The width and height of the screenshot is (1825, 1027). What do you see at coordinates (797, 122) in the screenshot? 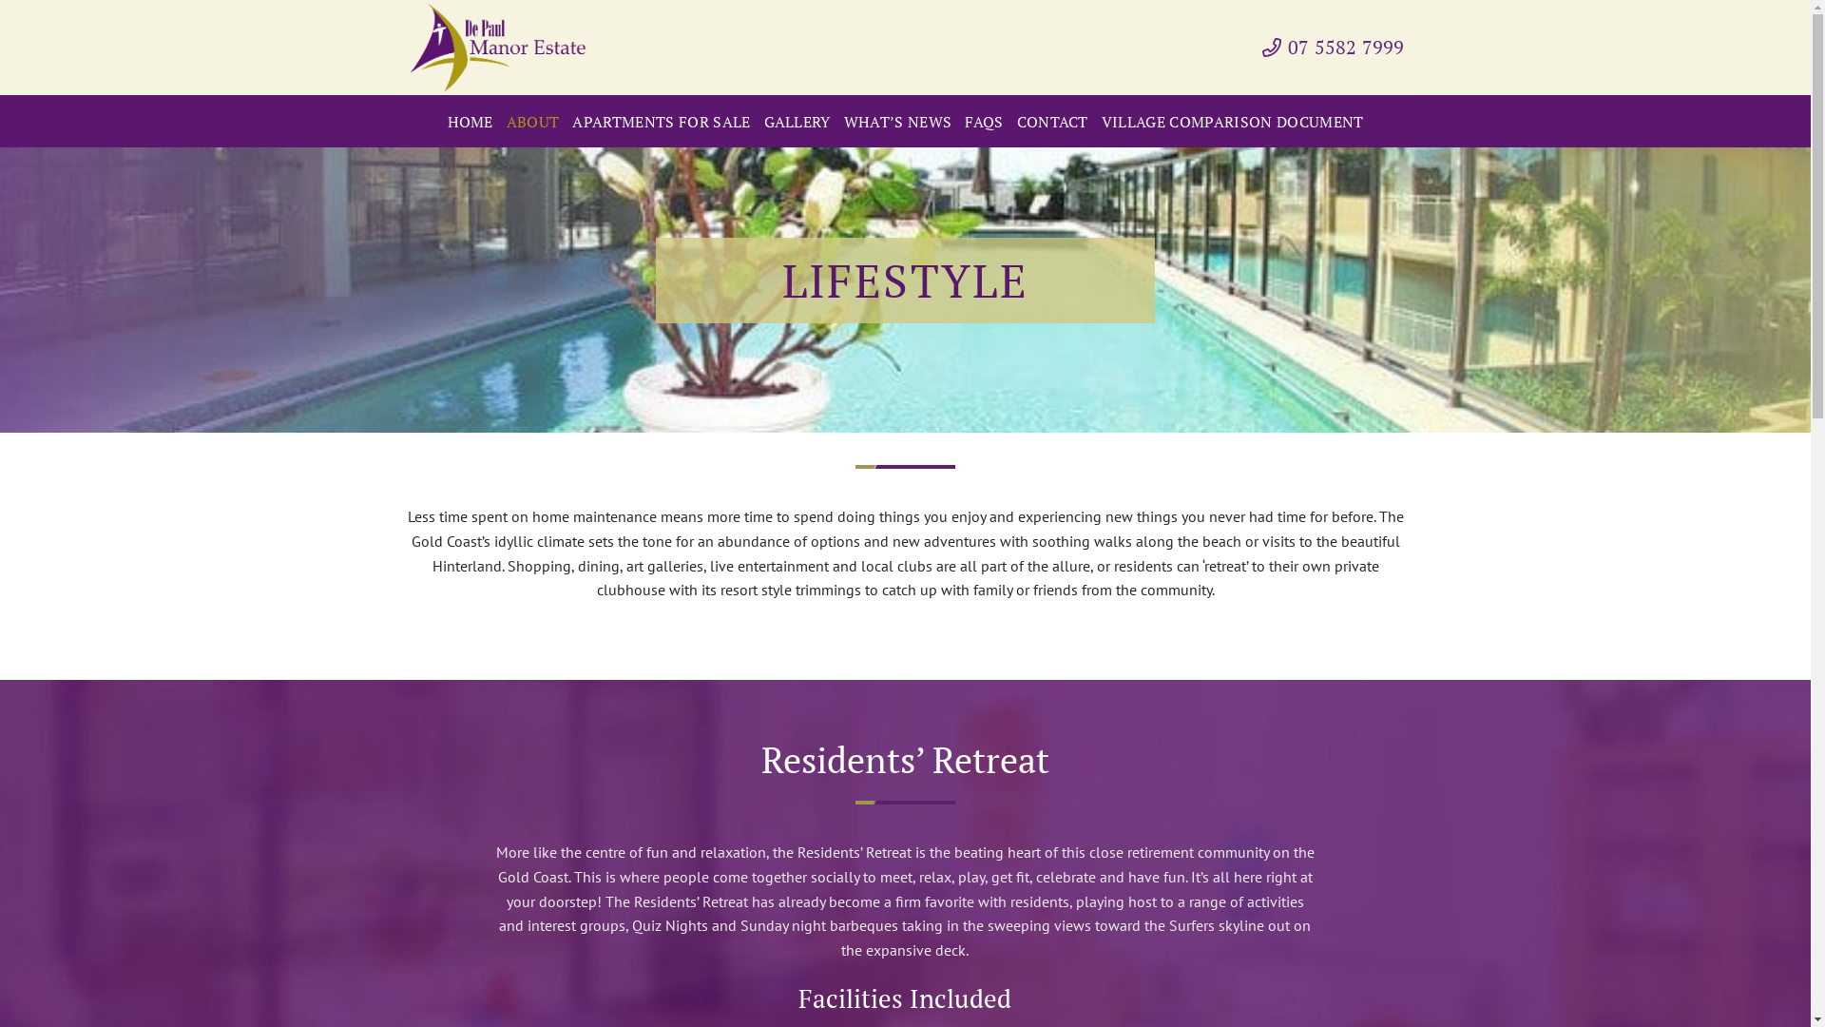
I see `GALLERY` at bounding box center [797, 122].